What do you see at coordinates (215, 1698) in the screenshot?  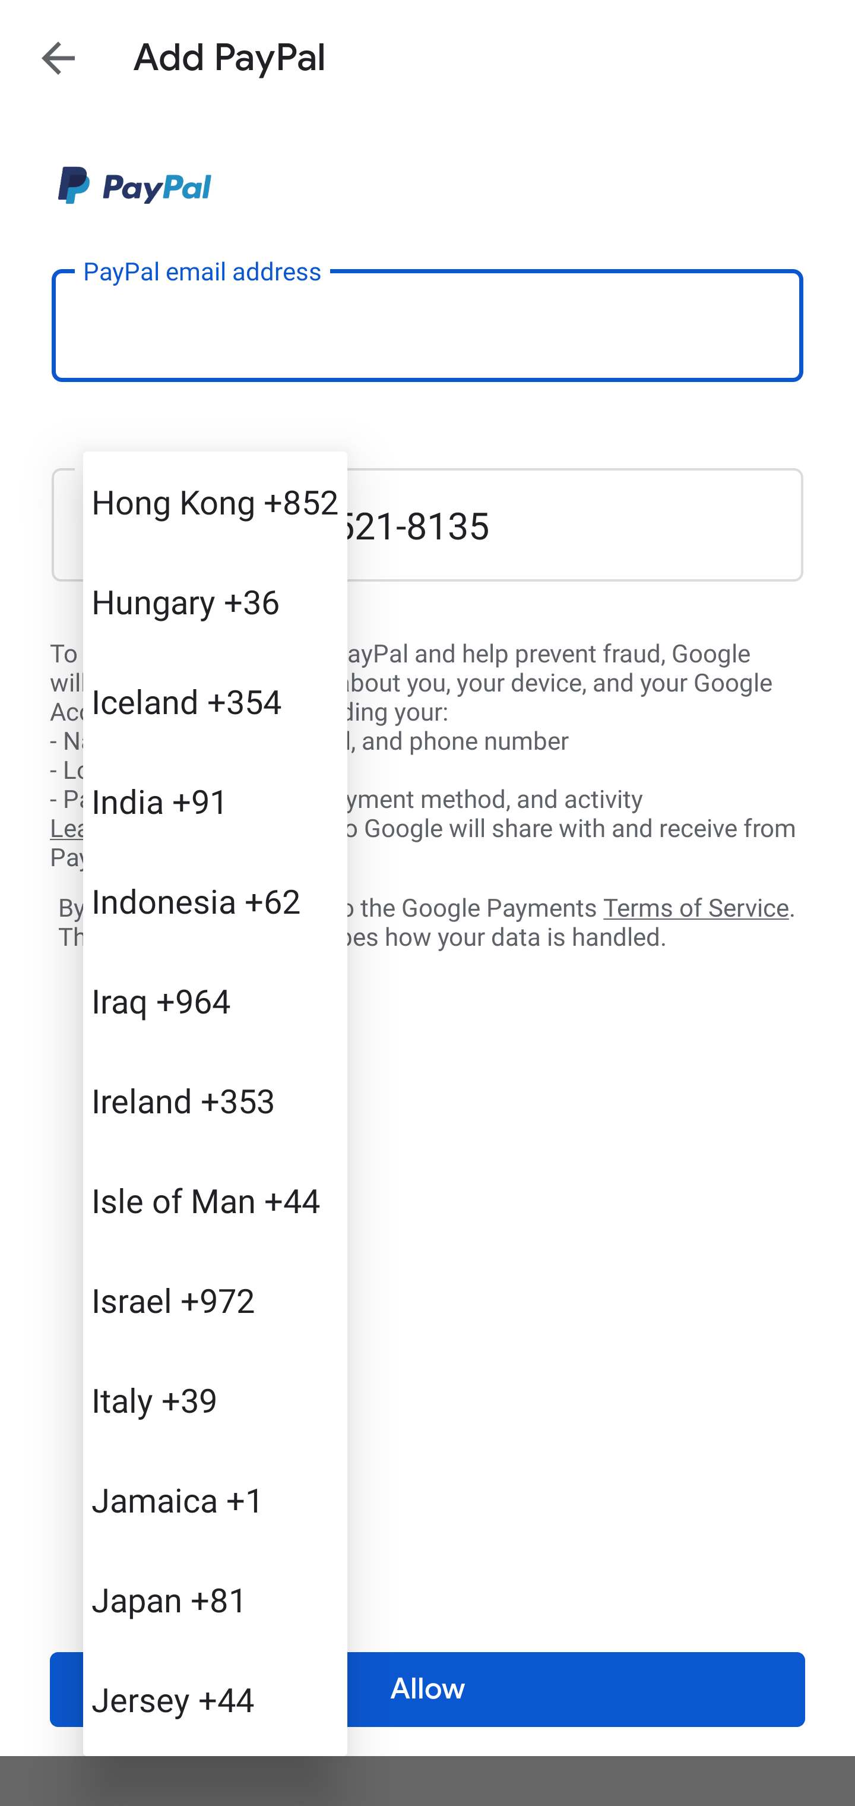 I see `Jersey +44` at bounding box center [215, 1698].